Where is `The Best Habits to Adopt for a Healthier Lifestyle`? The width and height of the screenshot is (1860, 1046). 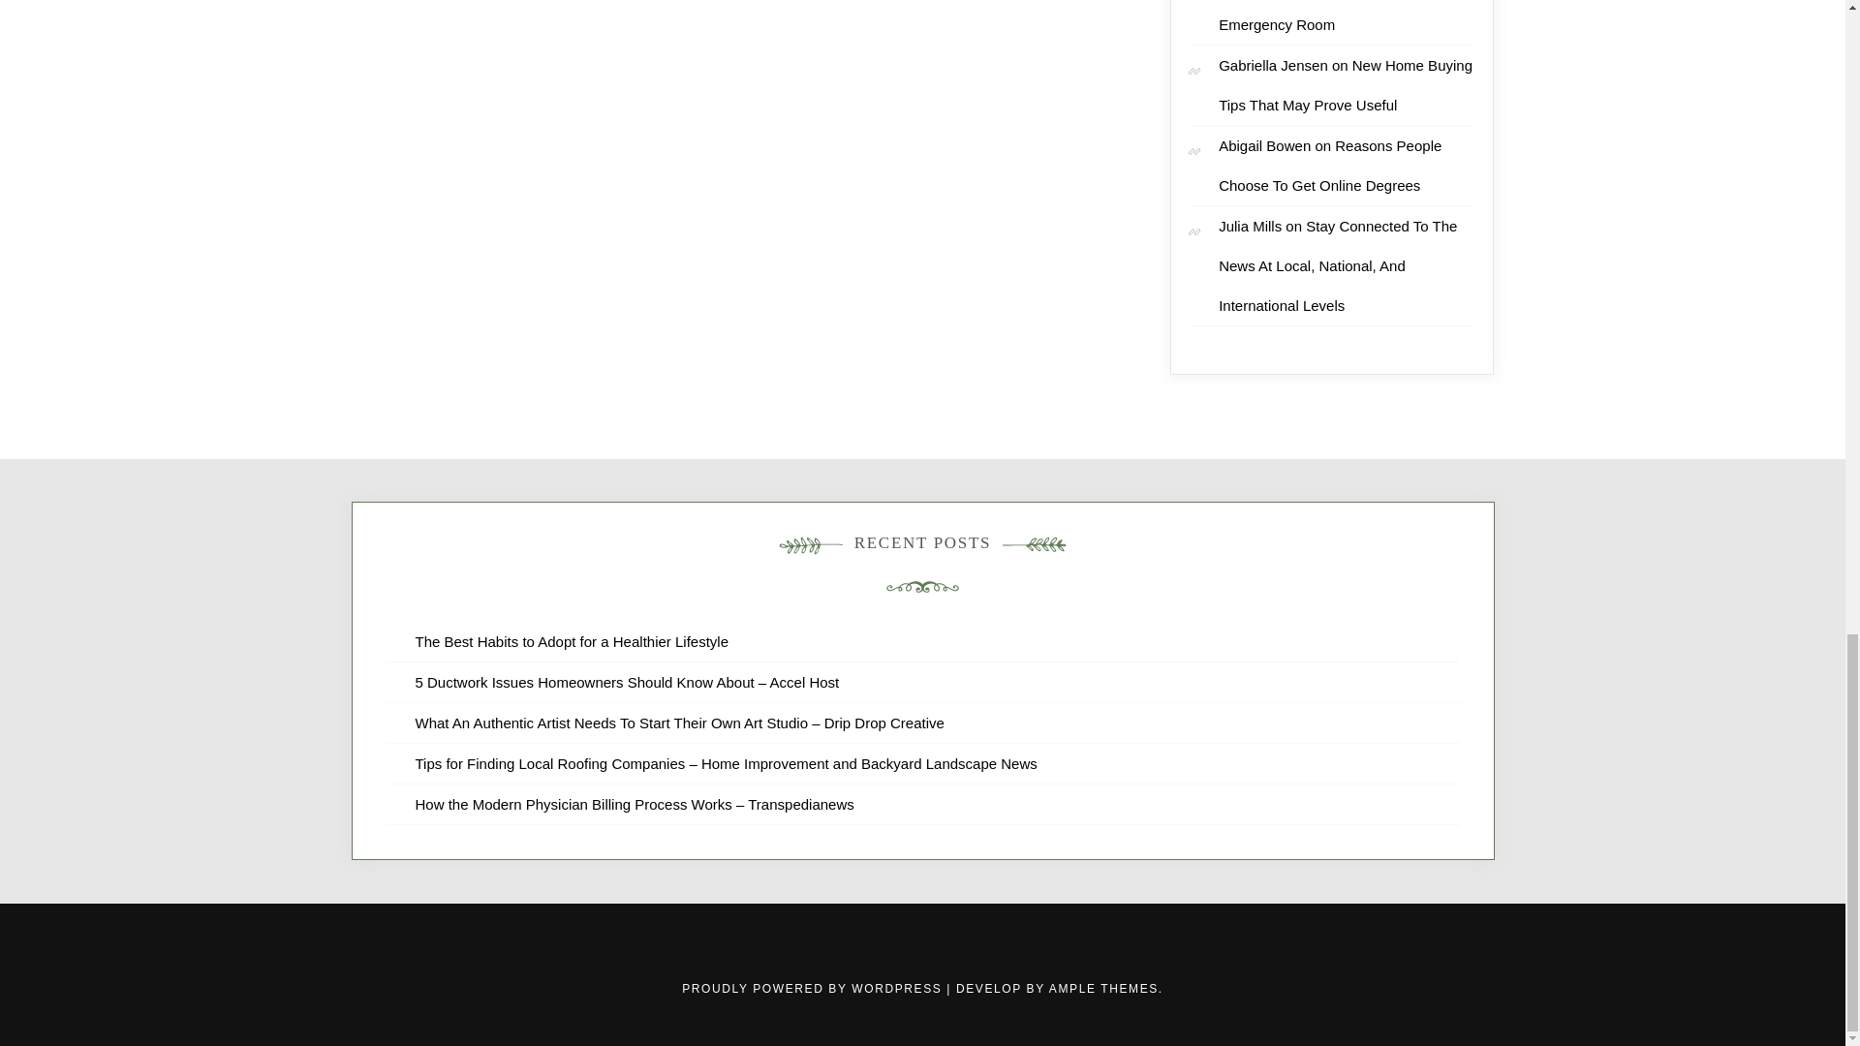 The Best Habits to Adopt for a Healthier Lifestyle is located at coordinates (572, 641).